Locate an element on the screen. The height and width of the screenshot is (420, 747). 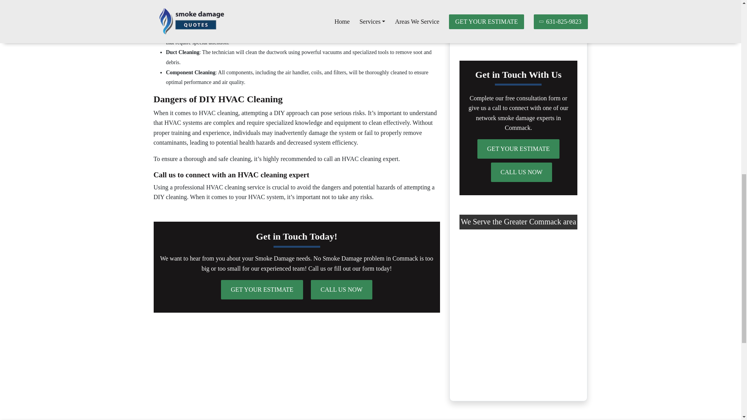
CALL US NOW is located at coordinates (521, 172).